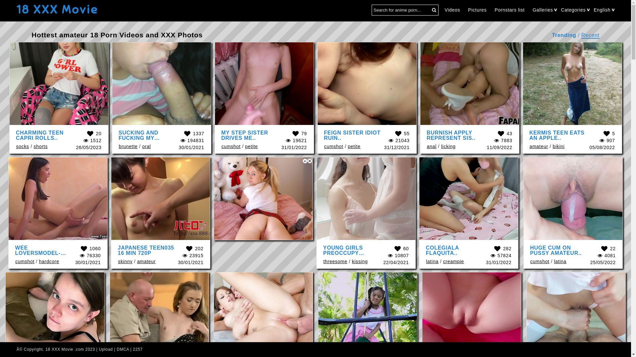  What do you see at coordinates (539, 146) in the screenshot?
I see `amateur` at bounding box center [539, 146].